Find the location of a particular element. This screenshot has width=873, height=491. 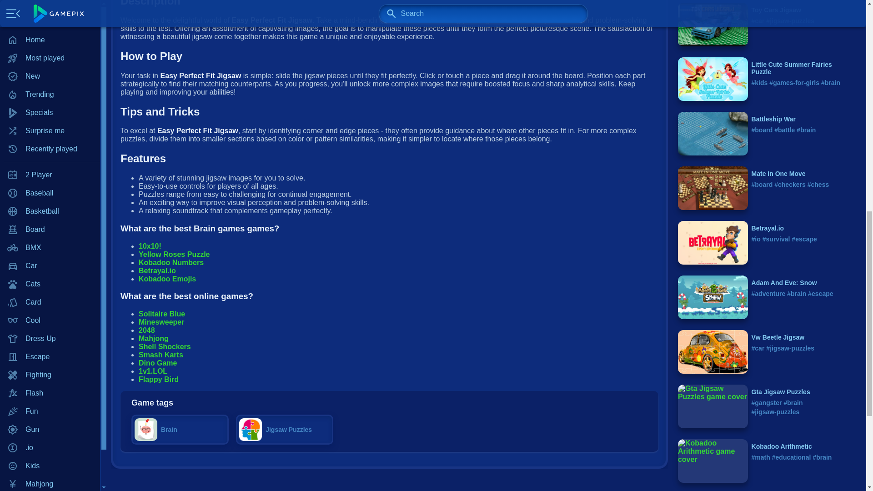

Soccer is located at coordinates (50, 175).